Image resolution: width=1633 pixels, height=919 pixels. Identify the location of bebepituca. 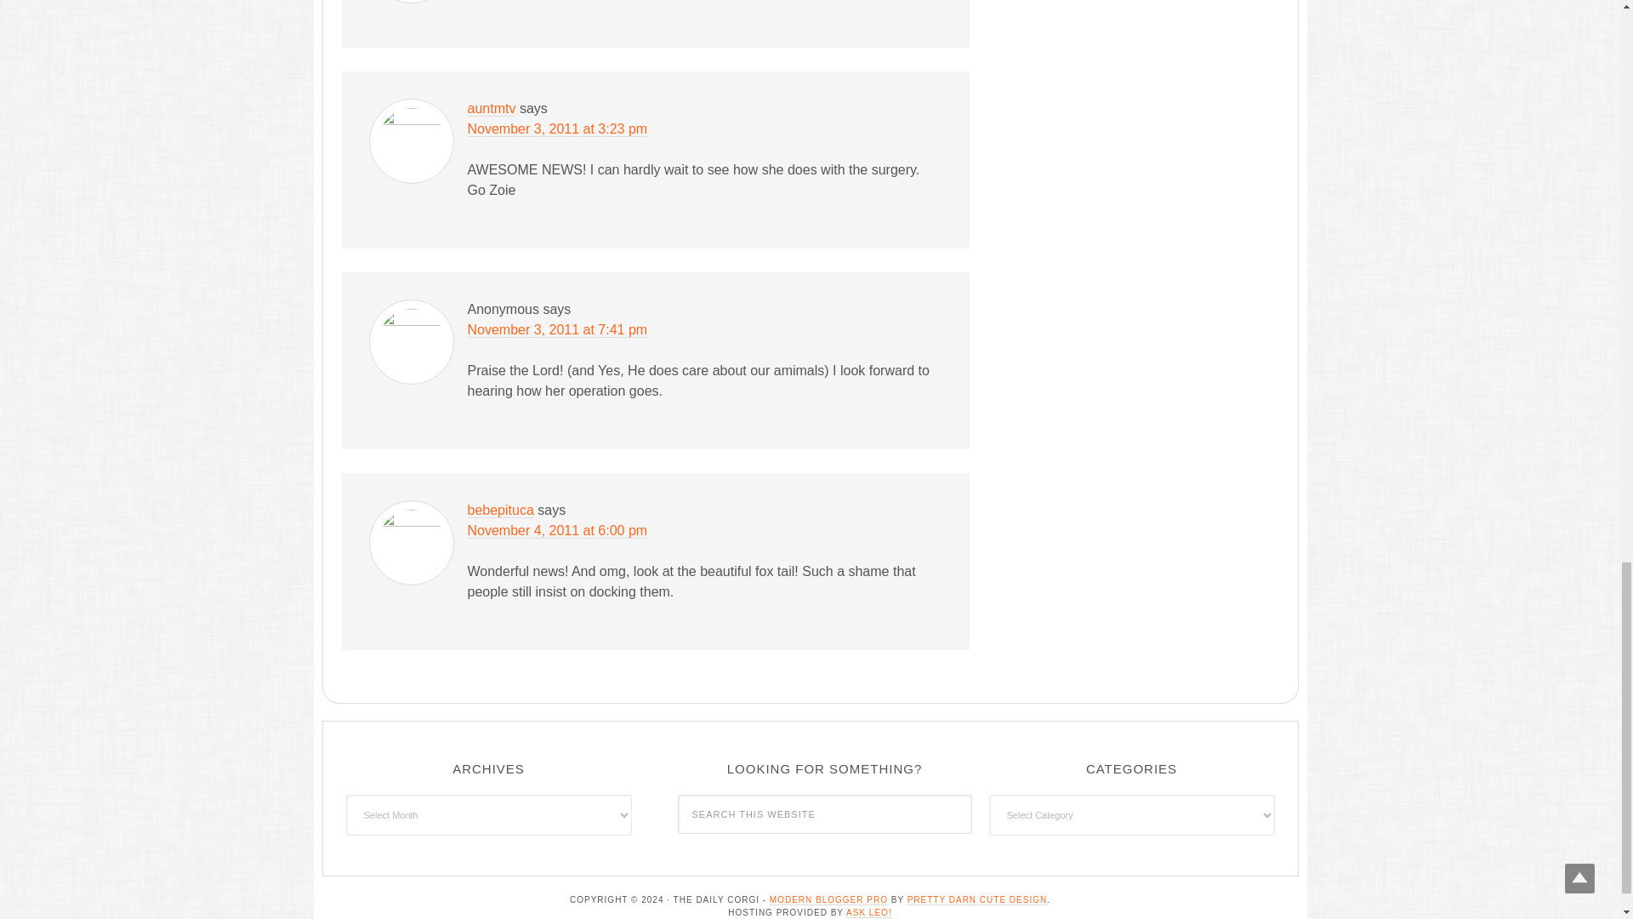
(500, 511).